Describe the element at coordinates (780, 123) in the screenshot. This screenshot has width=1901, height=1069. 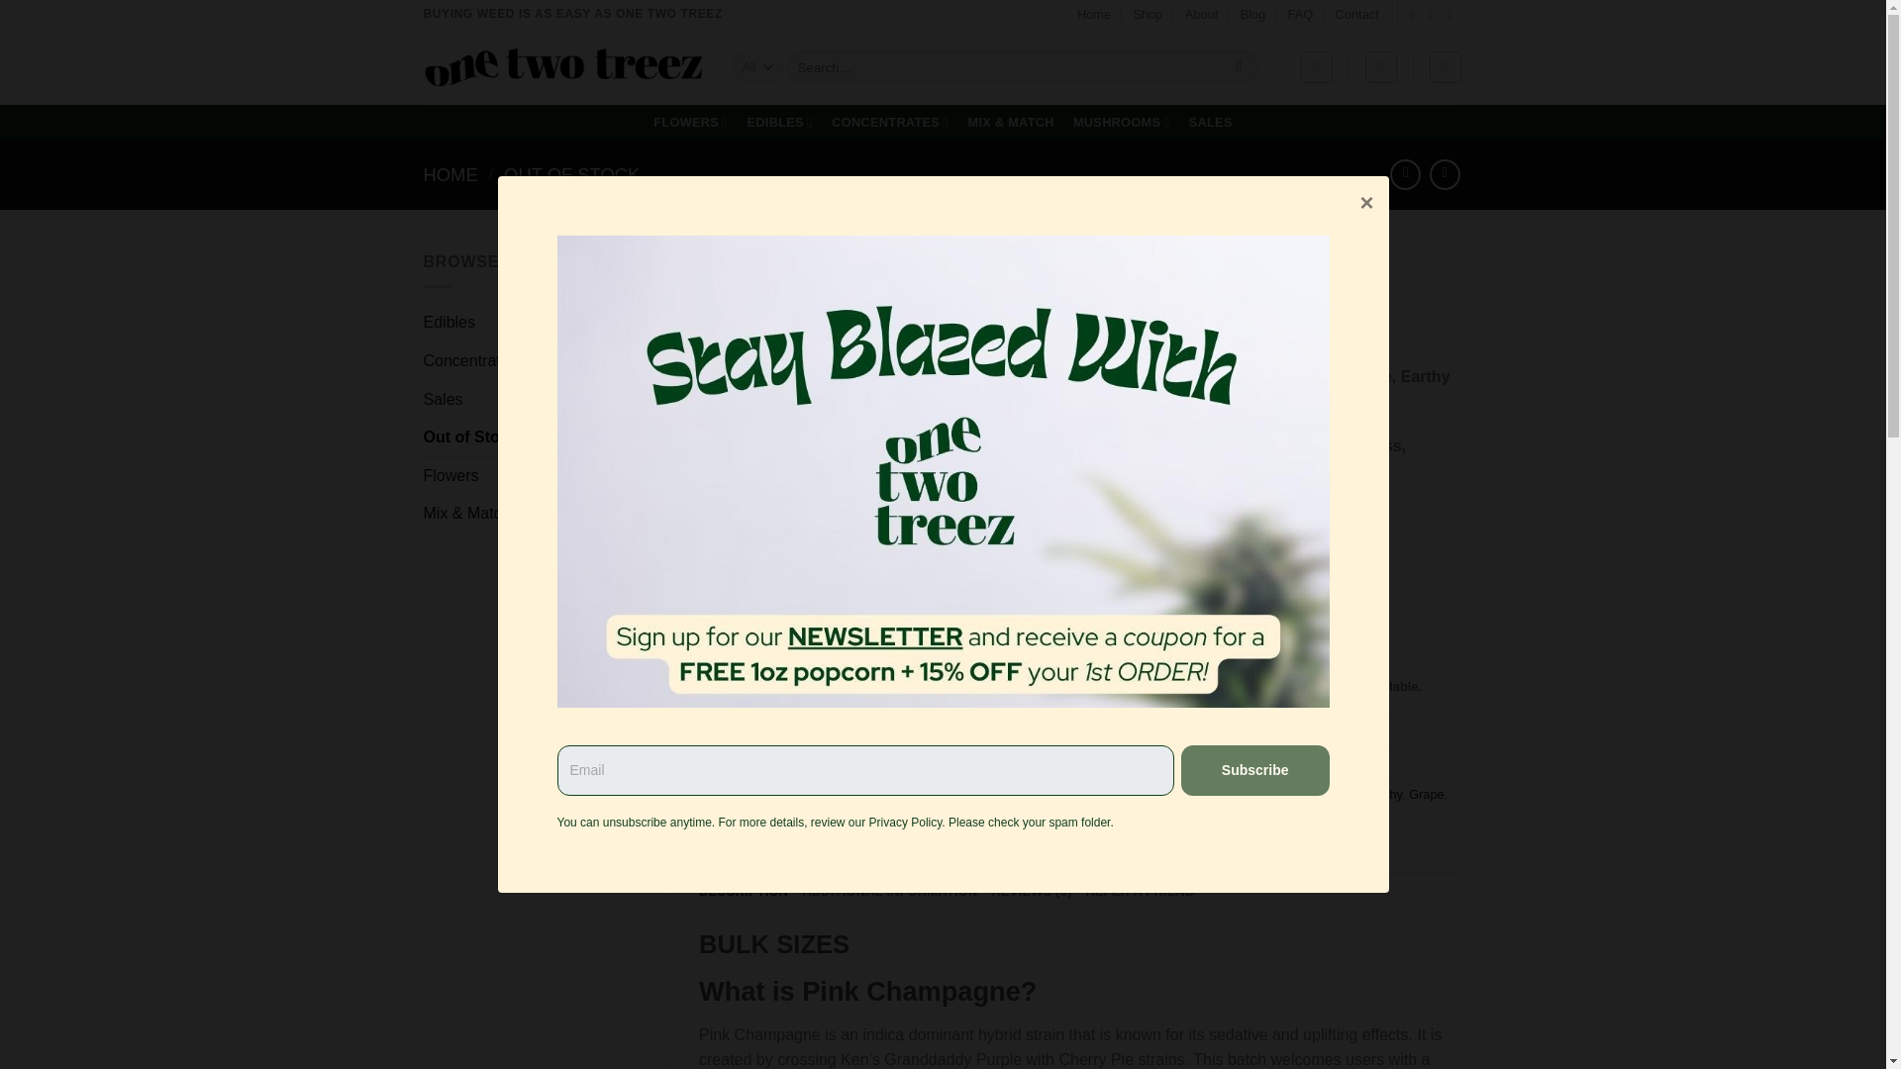
I see `EDIBLES` at that location.